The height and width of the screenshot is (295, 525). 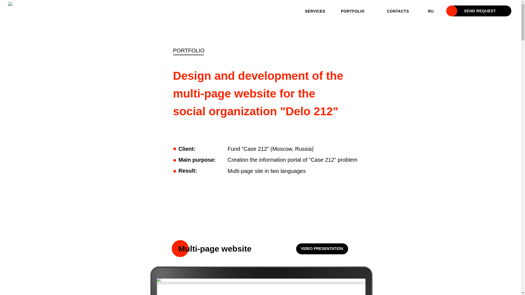 What do you see at coordinates (431, 11) in the screenshot?
I see `RU` at bounding box center [431, 11].